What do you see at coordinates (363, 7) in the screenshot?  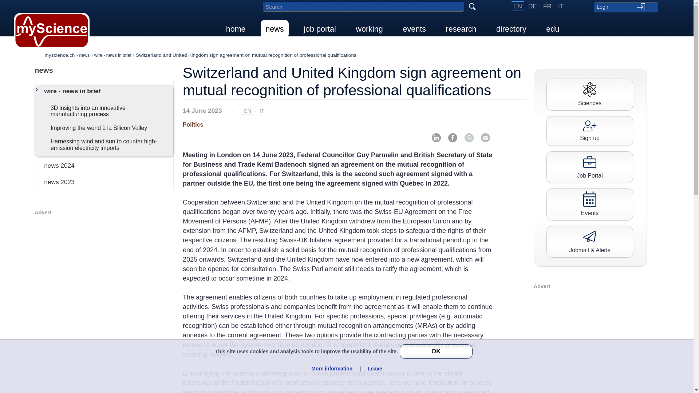 I see `Search in myscience.ch` at bounding box center [363, 7].